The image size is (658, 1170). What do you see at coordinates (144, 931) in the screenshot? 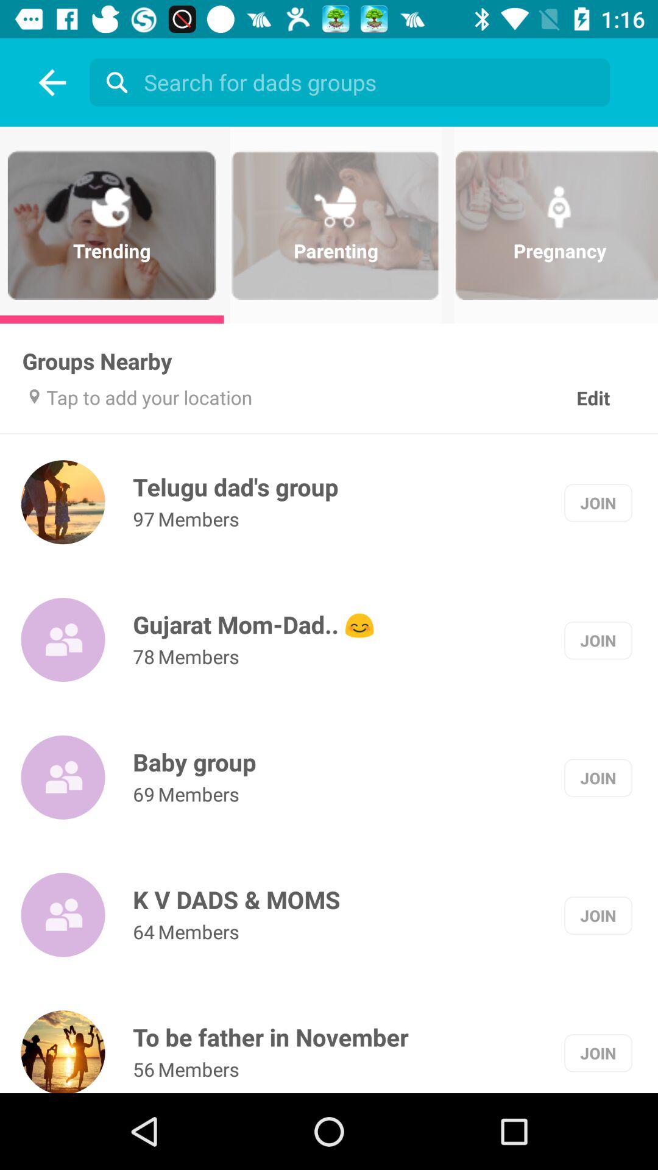
I see `launch item next to members item` at bounding box center [144, 931].